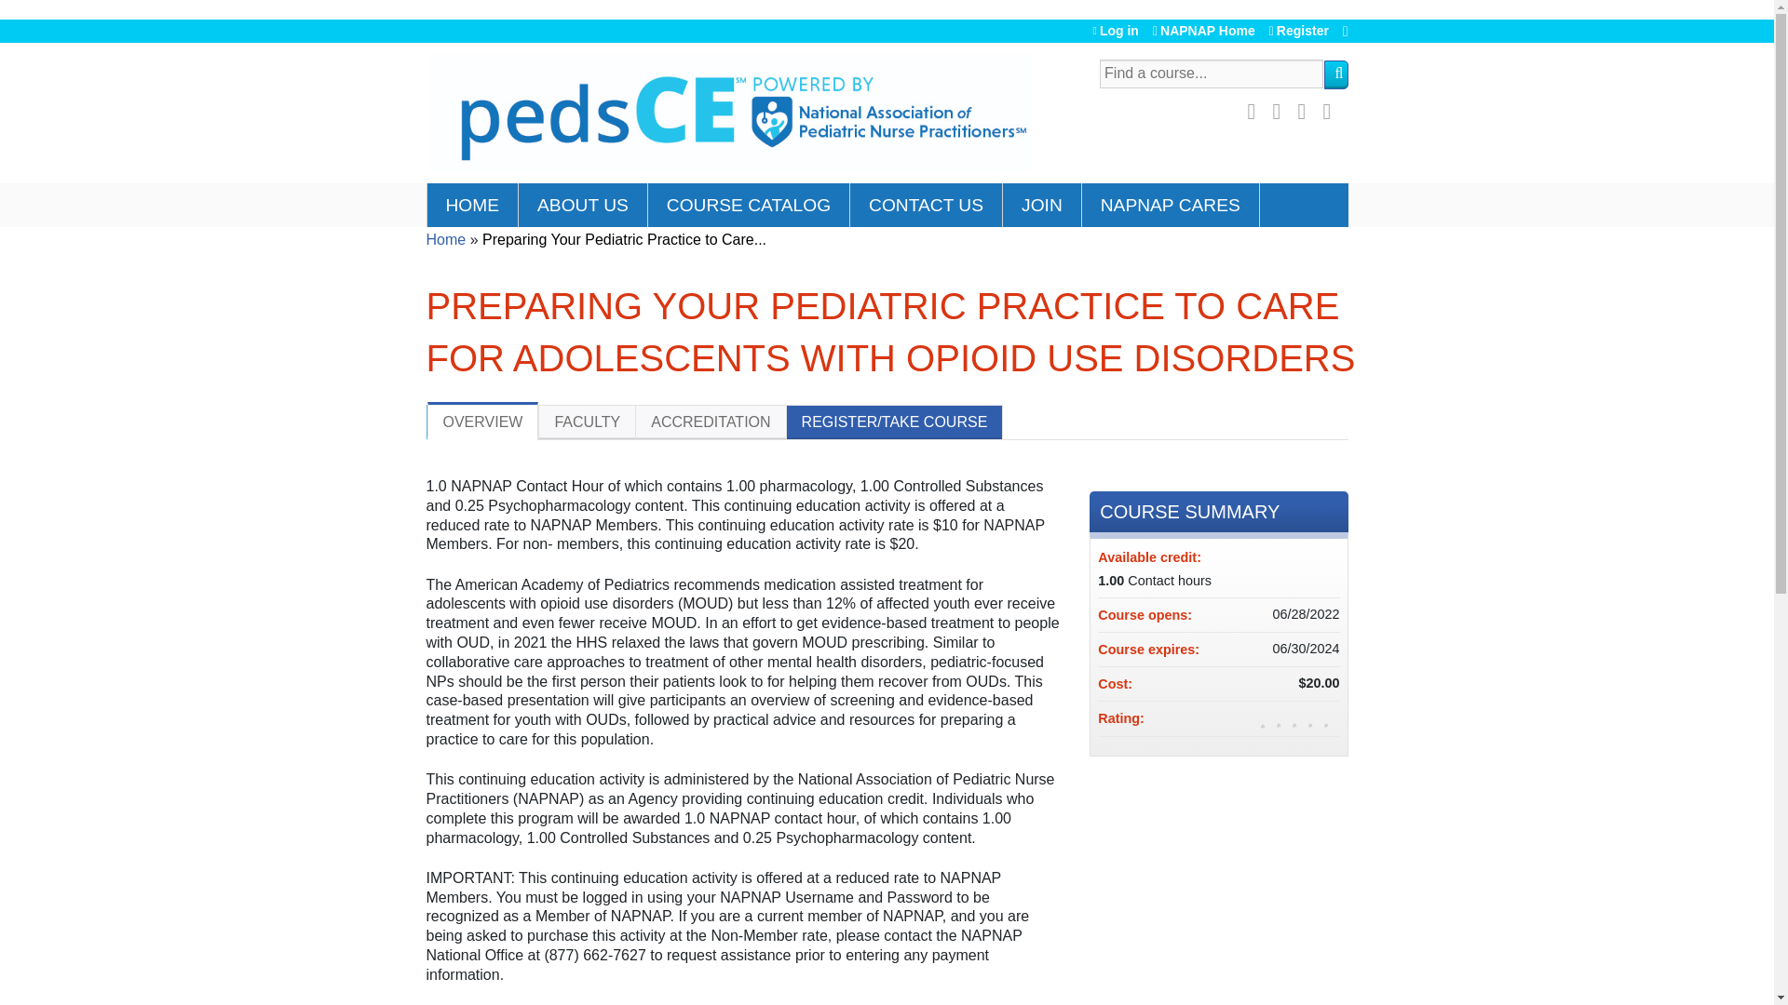 Image resolution: width=1788 pixels, height=1005 pixels. What do you see at coordinates (927, 205) in the screenshot?
I see `CONTACT US` at bounding box center [927, 205].